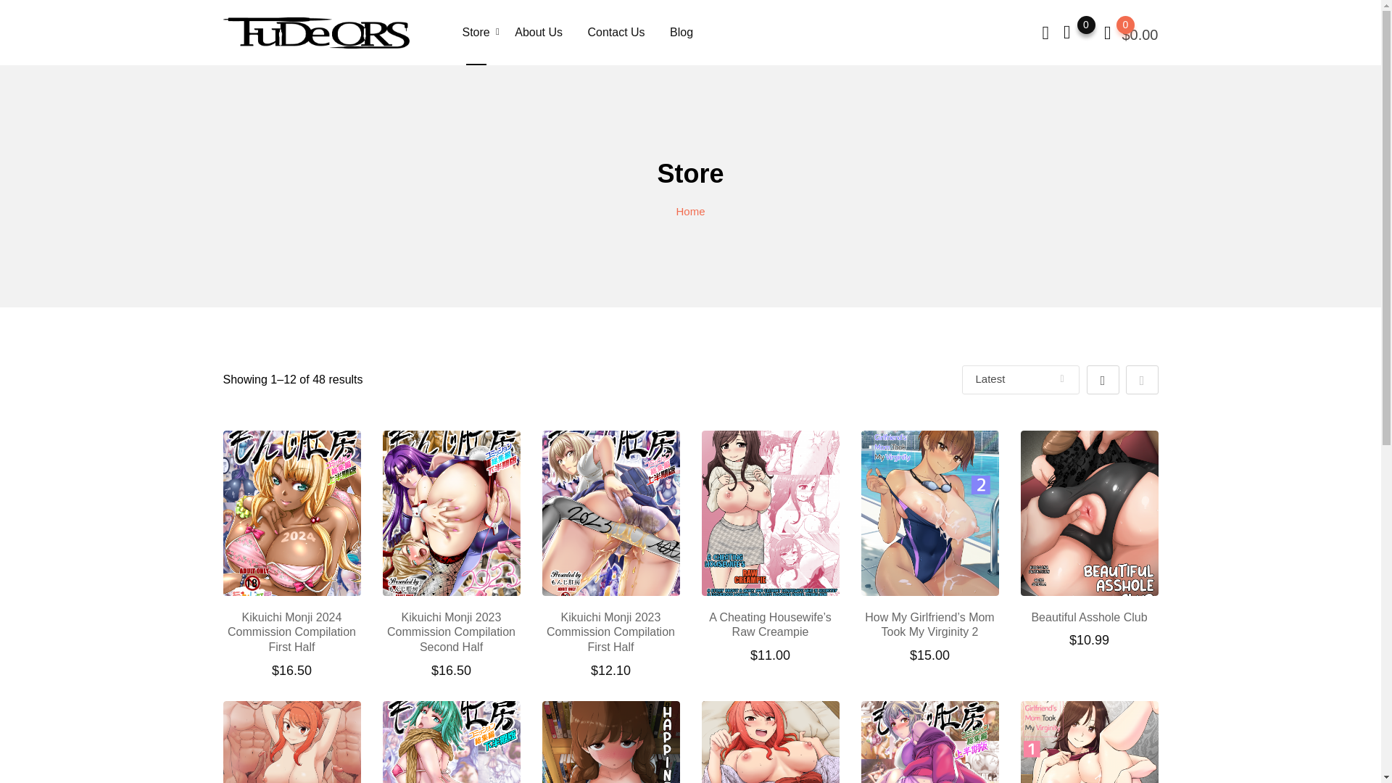  I want to click on Contact Us, so click(616, 32).